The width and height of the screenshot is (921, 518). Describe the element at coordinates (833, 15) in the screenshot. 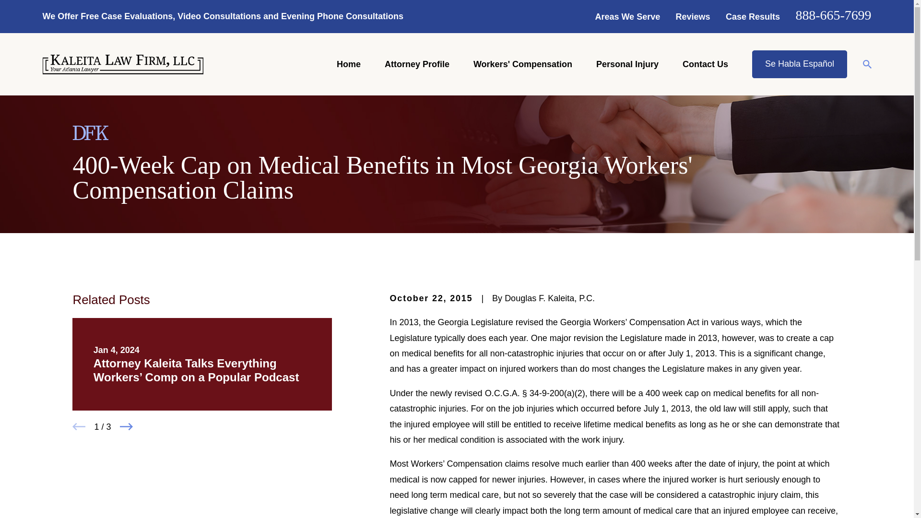

I see `888-665-7699` at that location.